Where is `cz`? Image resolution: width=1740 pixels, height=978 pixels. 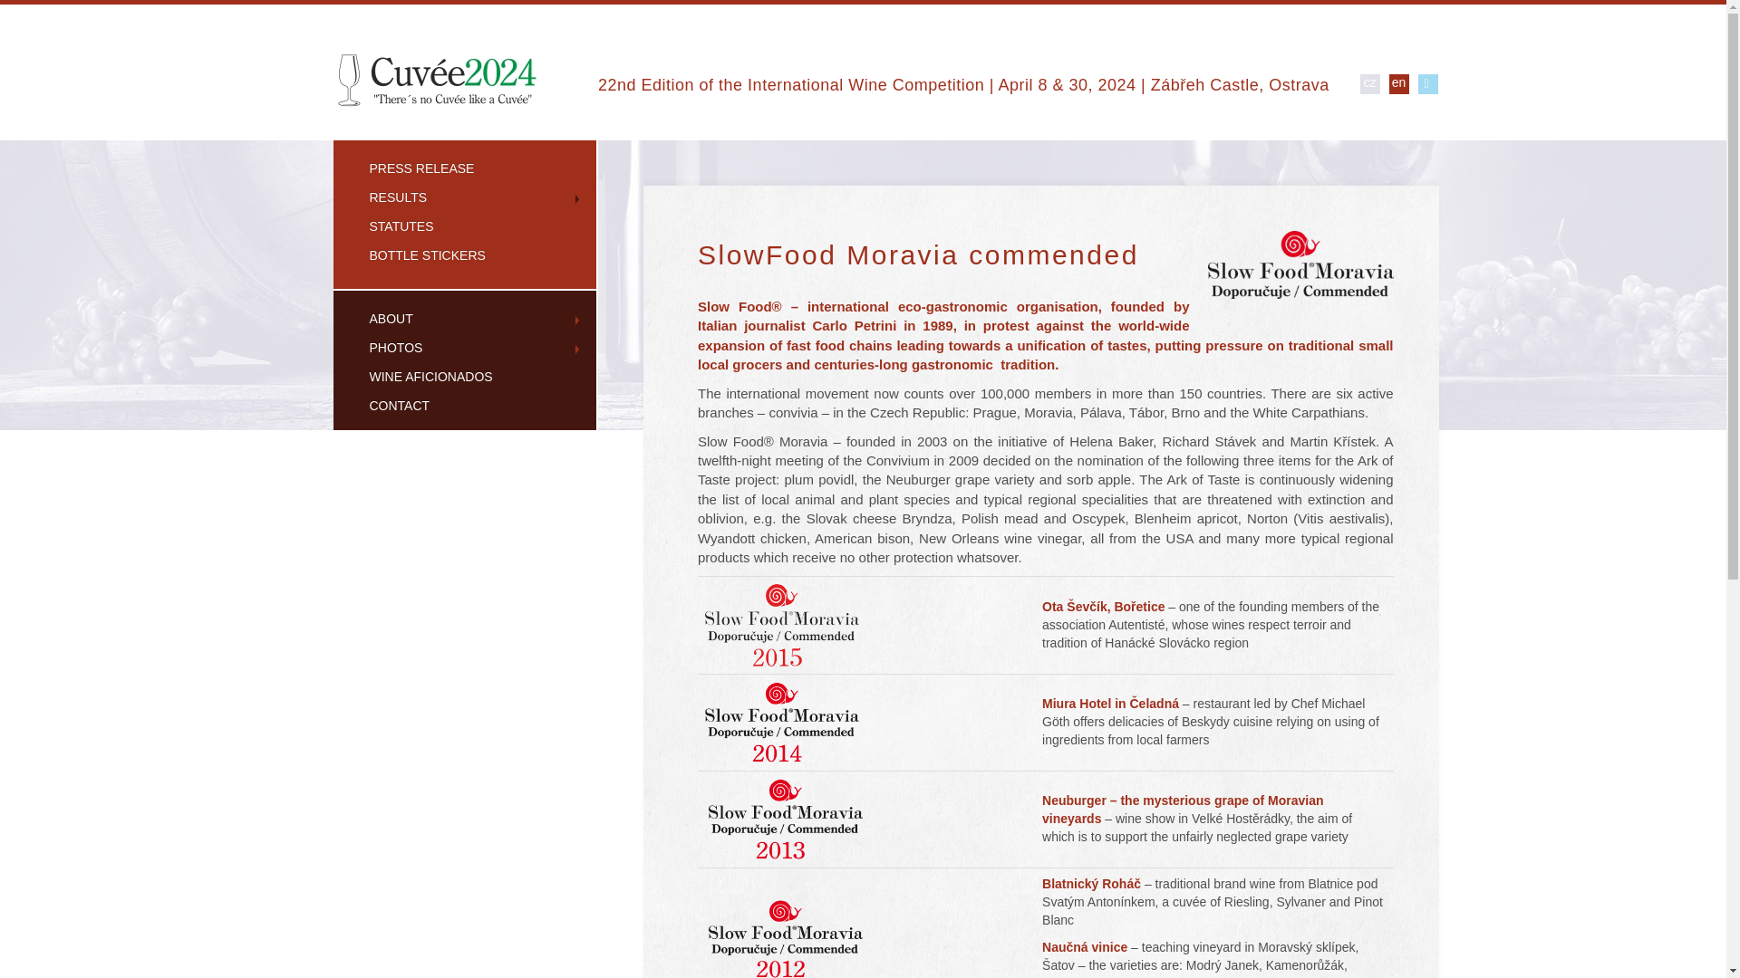 cz is located at coordinates (1368, 83).